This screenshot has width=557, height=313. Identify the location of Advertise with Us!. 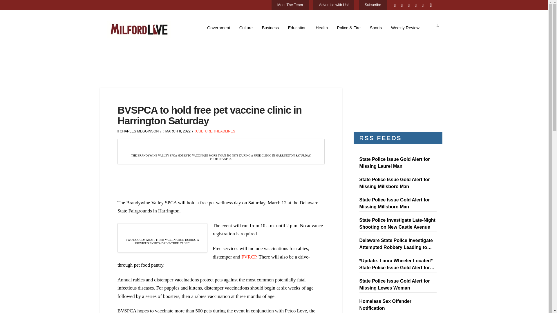
(334, 6).